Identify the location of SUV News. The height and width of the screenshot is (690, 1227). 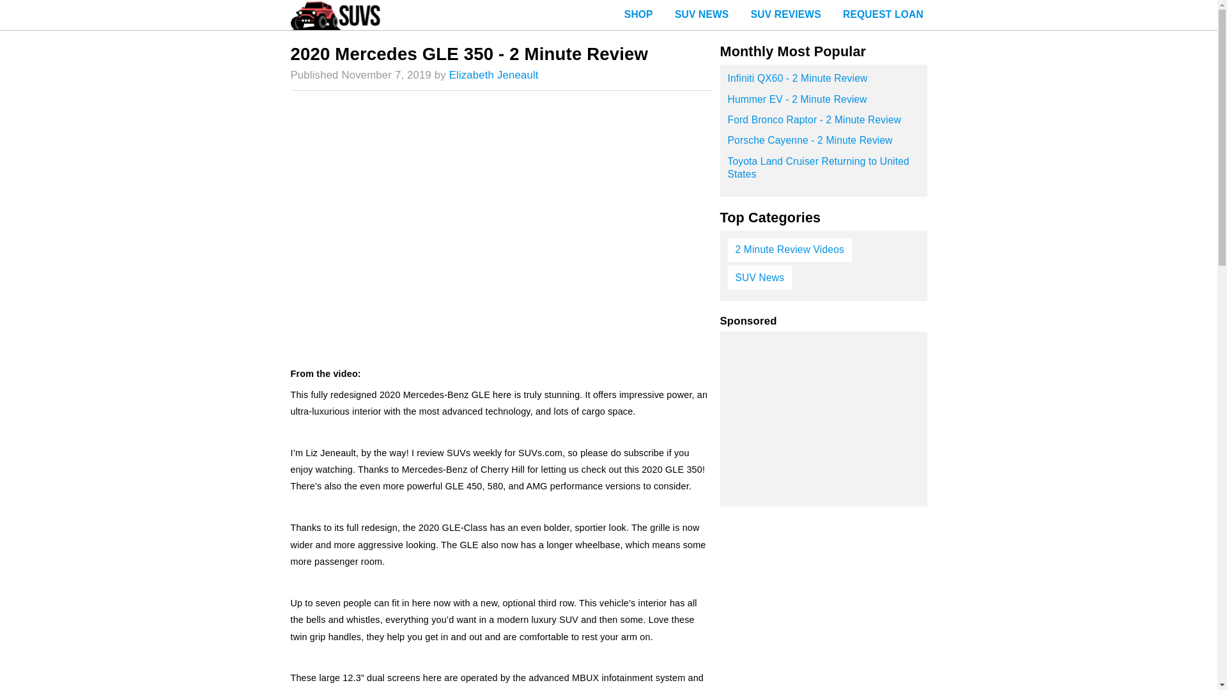
(759, 277).